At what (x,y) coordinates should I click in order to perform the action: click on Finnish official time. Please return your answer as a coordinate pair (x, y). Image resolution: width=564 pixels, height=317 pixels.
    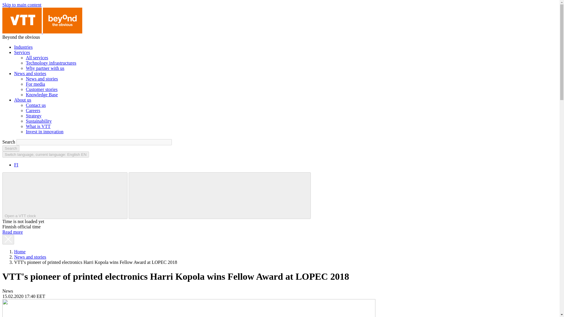
    Looking at the image, I should click on (81, 195).